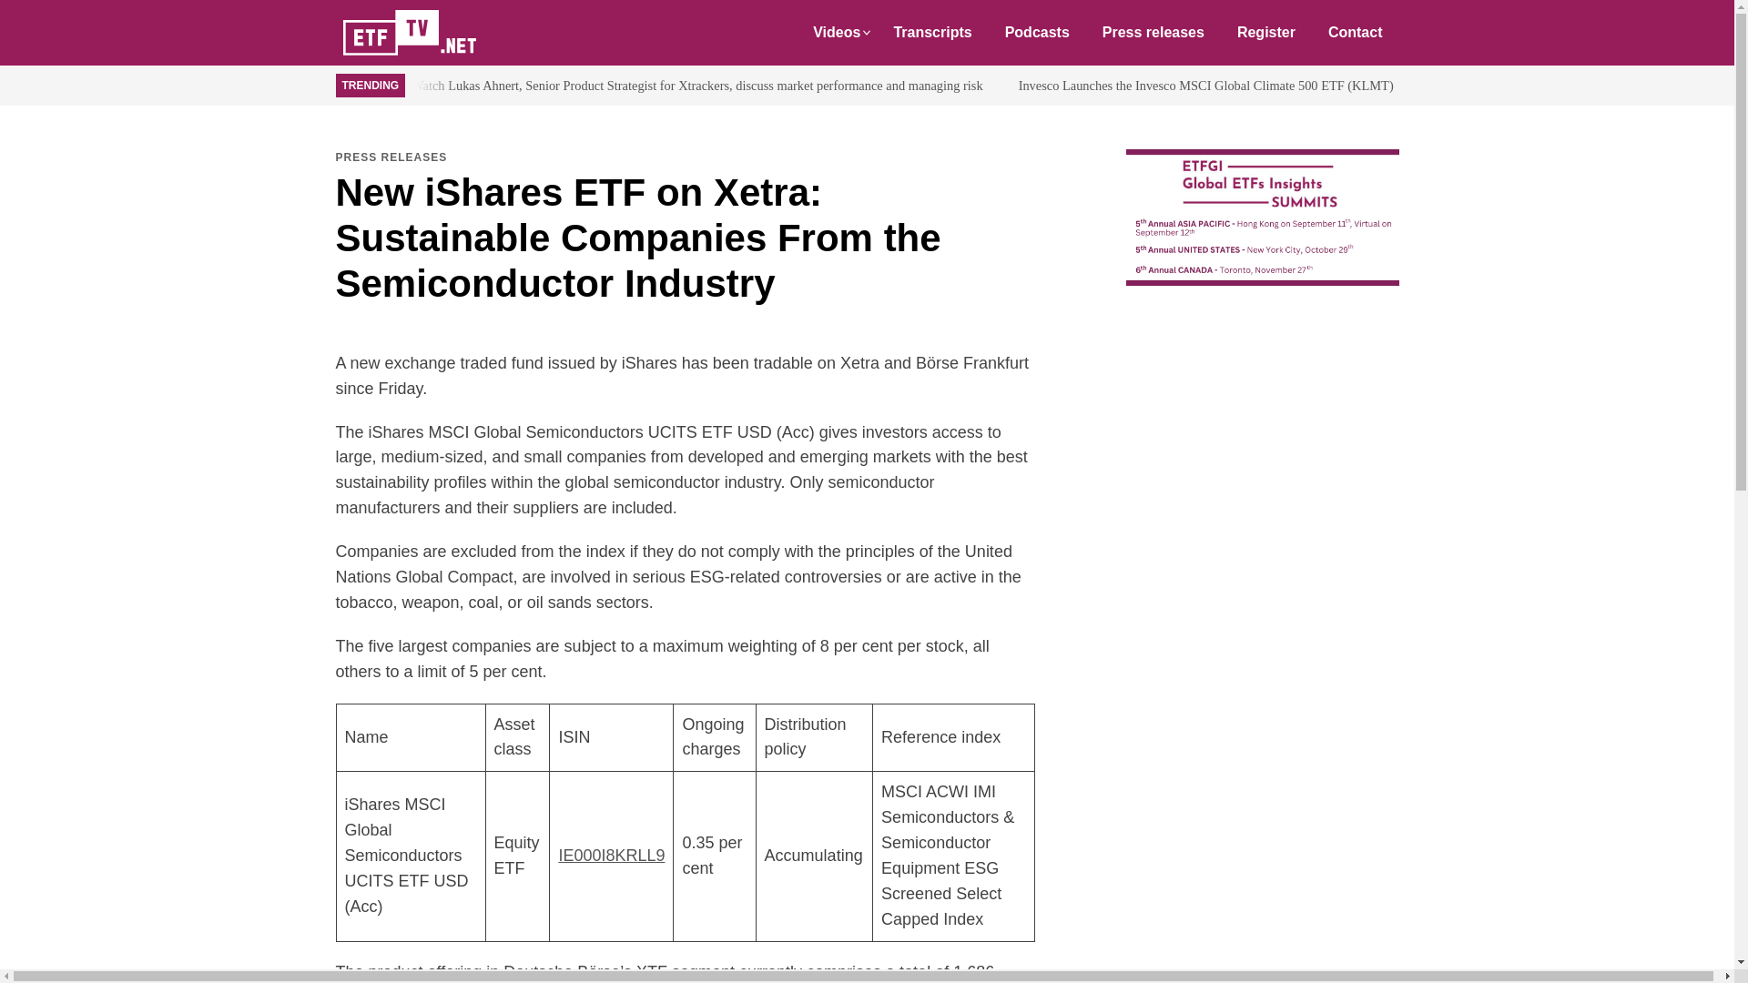 Image resolution: width=1748 pixels, height=983 pixels. What do you see at coordinates (1153, 33) in the screenshot?
I see `Press releases` at bounding box center [1153, 33].